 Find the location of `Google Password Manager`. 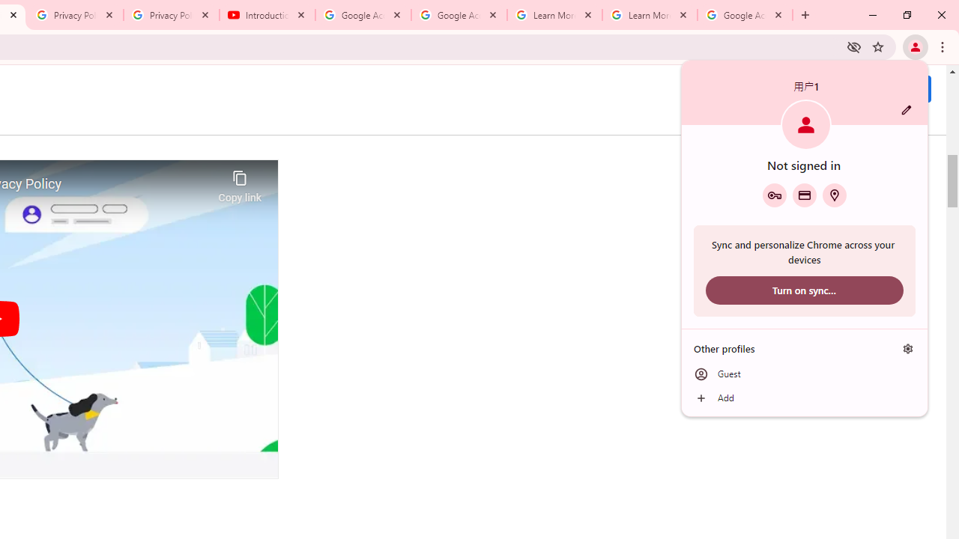

Google Password Manager is located at coordinates (774, 195).